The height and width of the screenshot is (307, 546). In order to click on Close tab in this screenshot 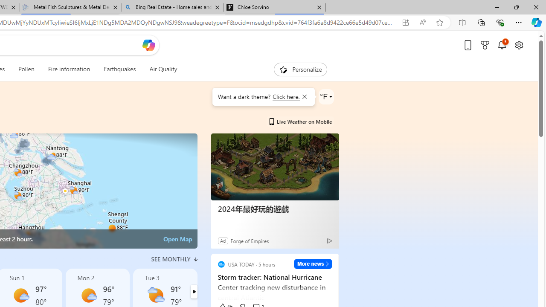, I will do `click(319, 7)`.